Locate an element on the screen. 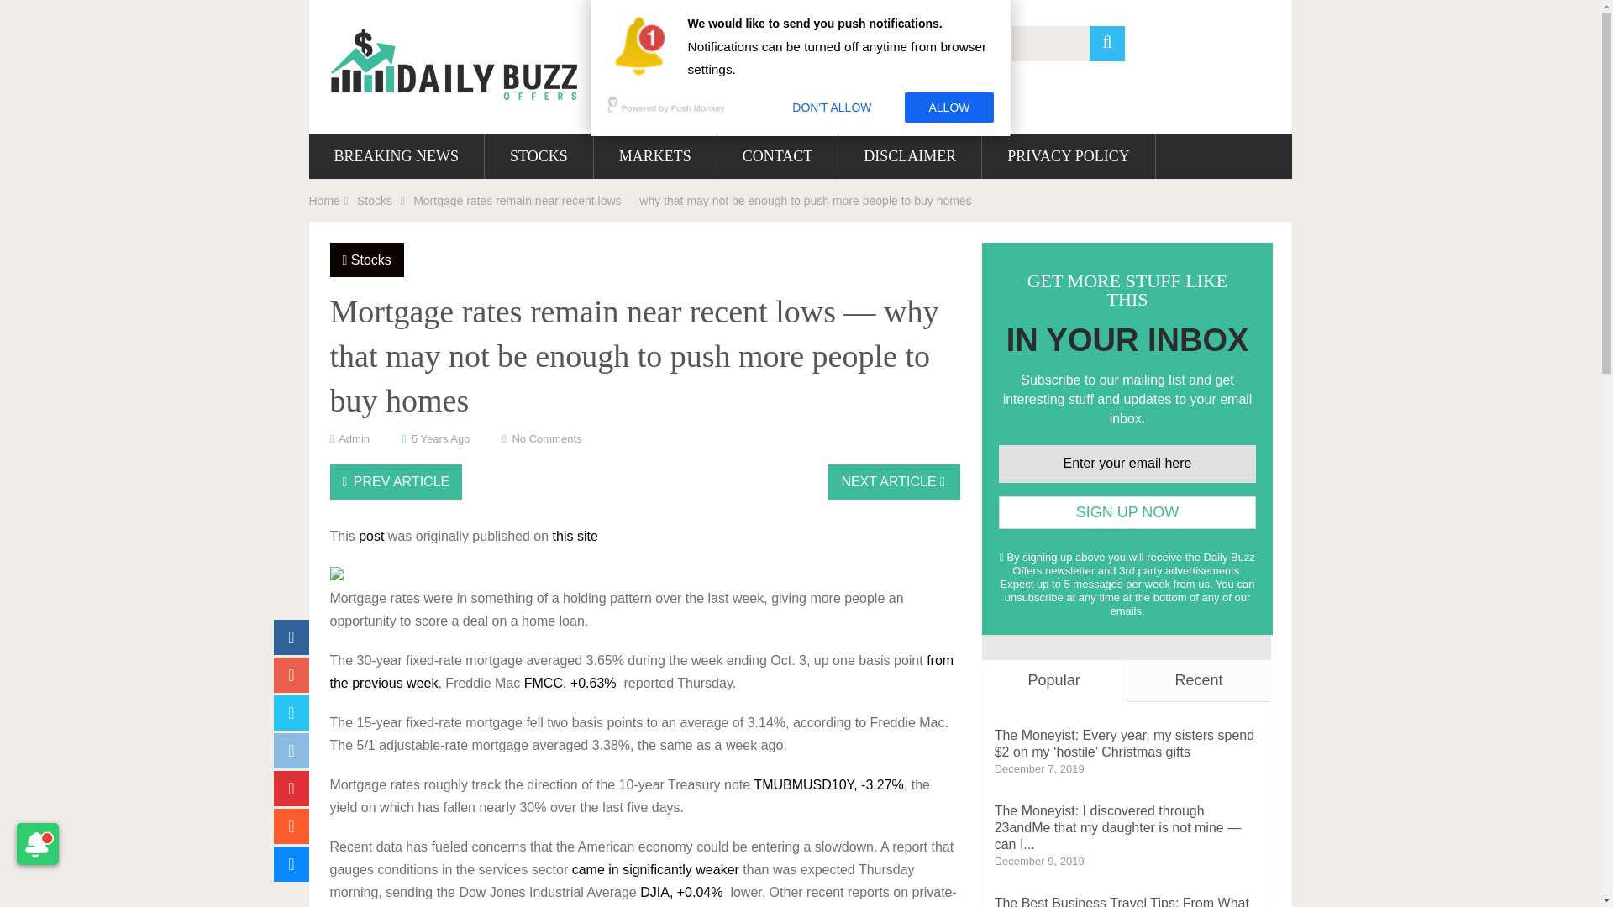  Stocks is located at coordinates (374, 201).